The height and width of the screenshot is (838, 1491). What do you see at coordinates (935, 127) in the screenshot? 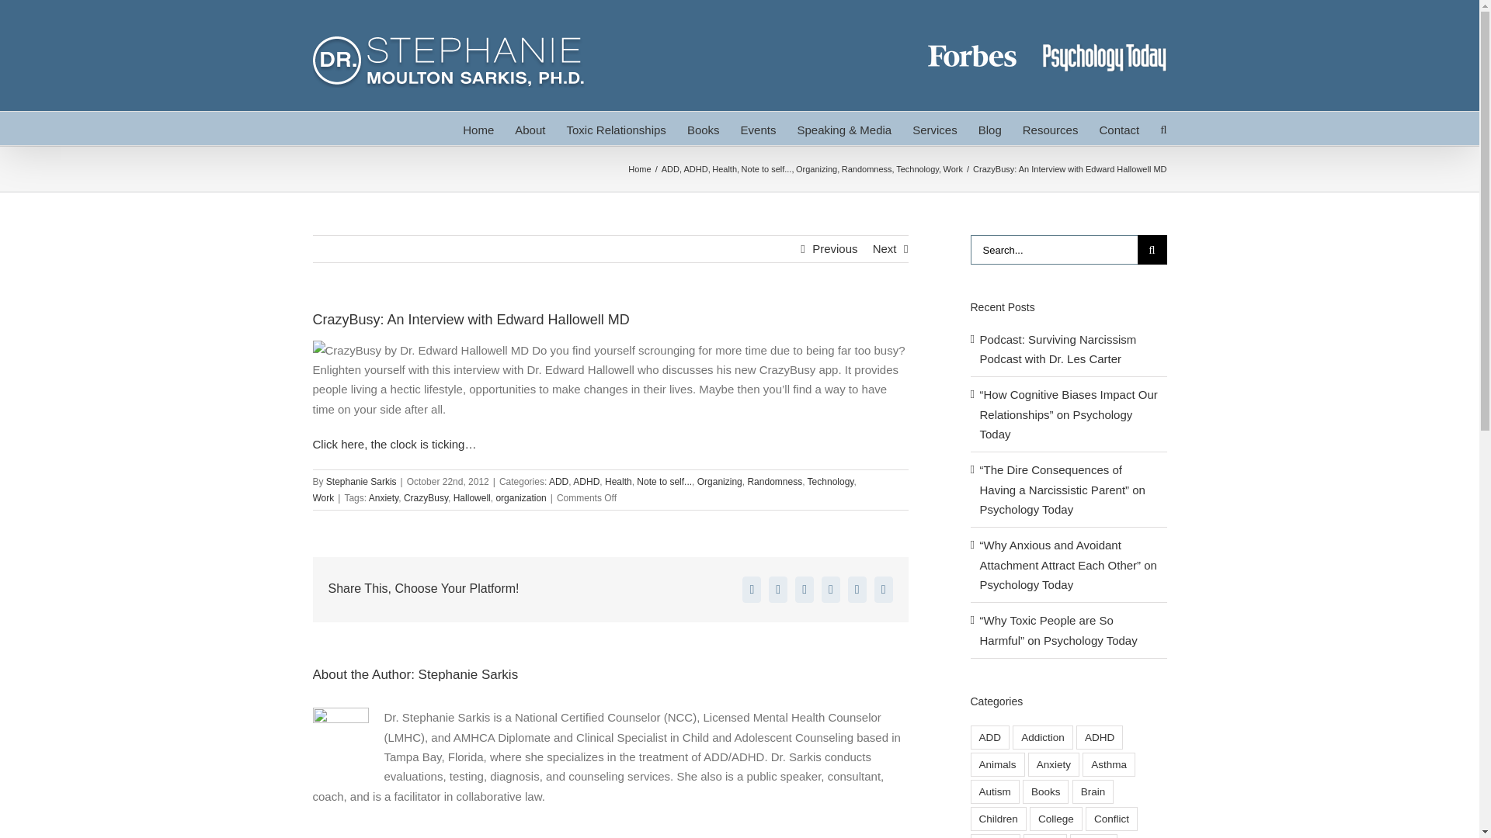
I see `Services` at bounding box center [935, 127].